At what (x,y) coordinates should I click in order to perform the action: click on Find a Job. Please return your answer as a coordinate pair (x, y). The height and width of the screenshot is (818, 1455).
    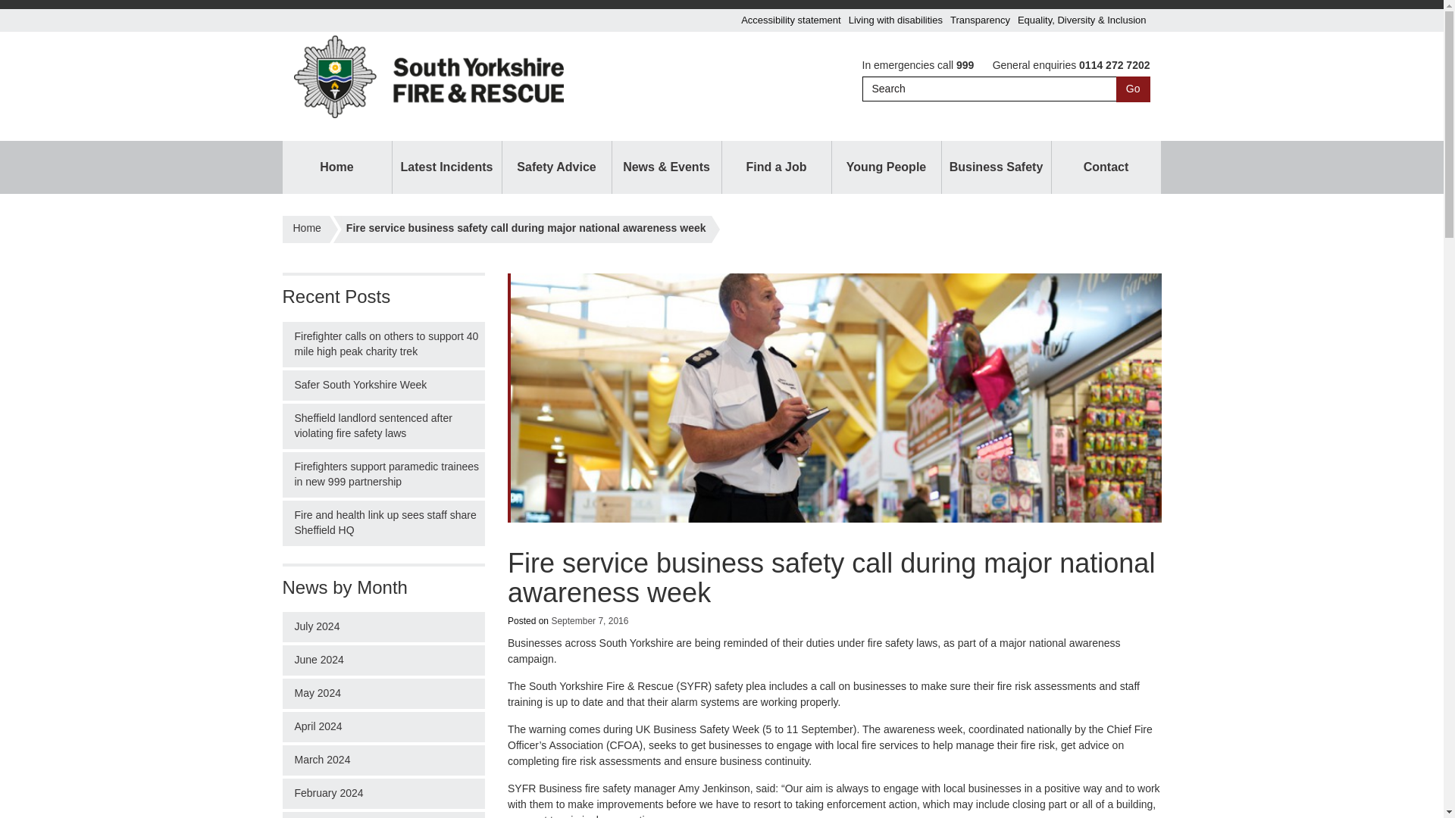
    Looking at the image, I should click on (776, 167).